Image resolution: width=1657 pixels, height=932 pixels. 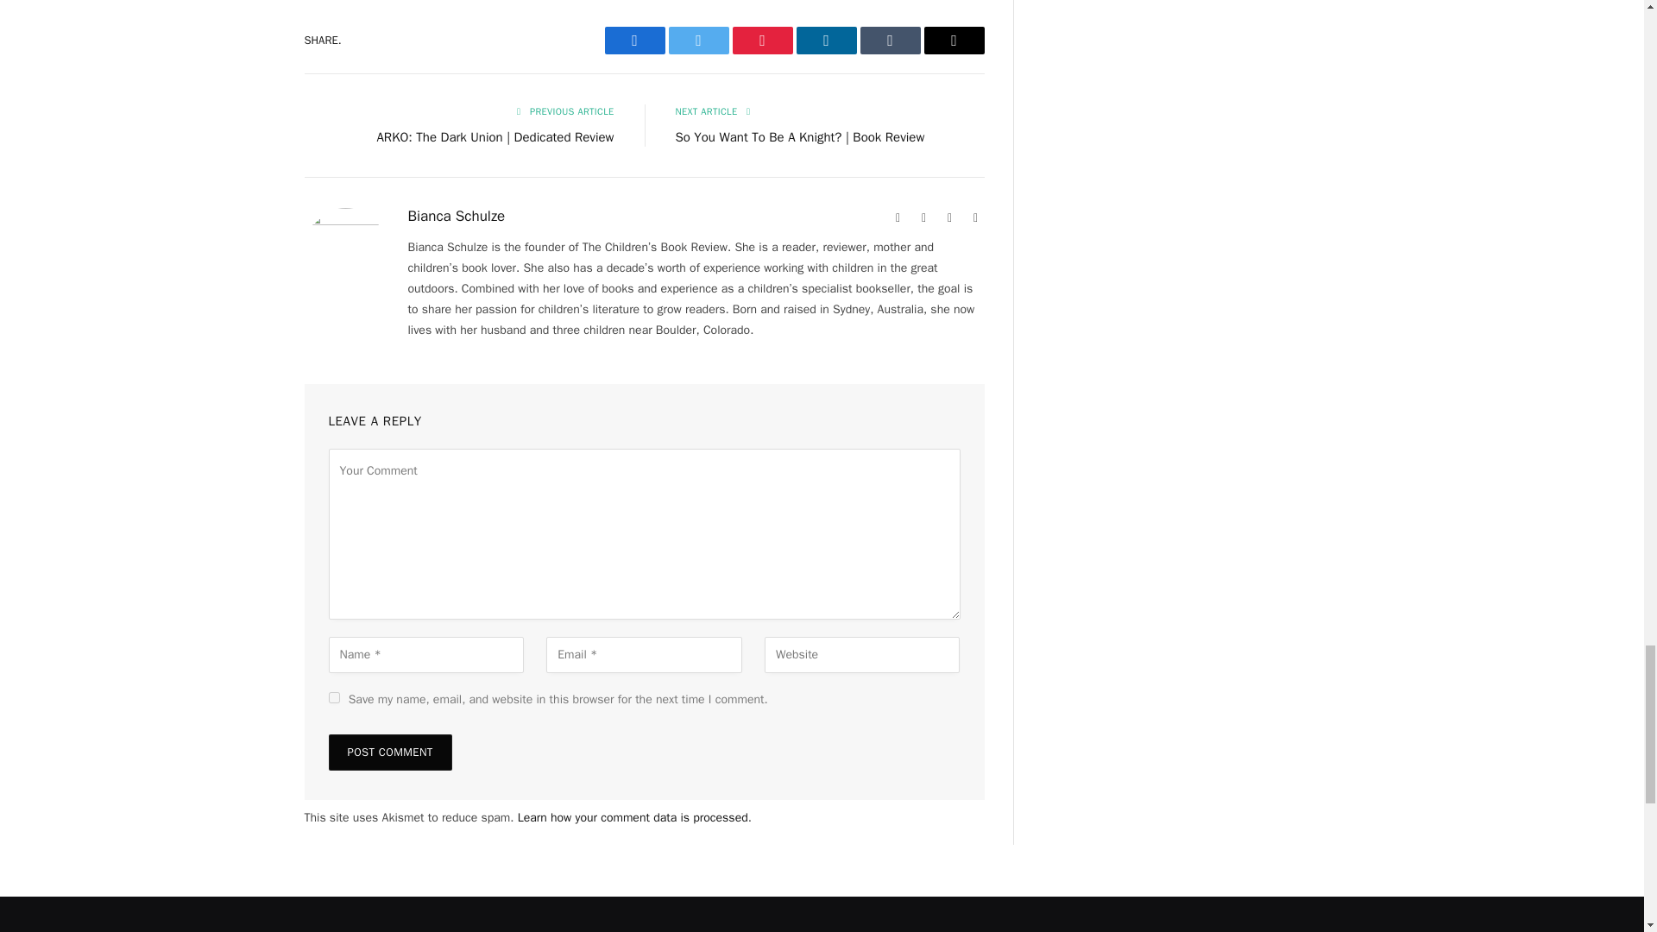 What do you see at coordinates (389, 753) in the screenshot?
I see `Post Comment` at bounding box center [389, 753].